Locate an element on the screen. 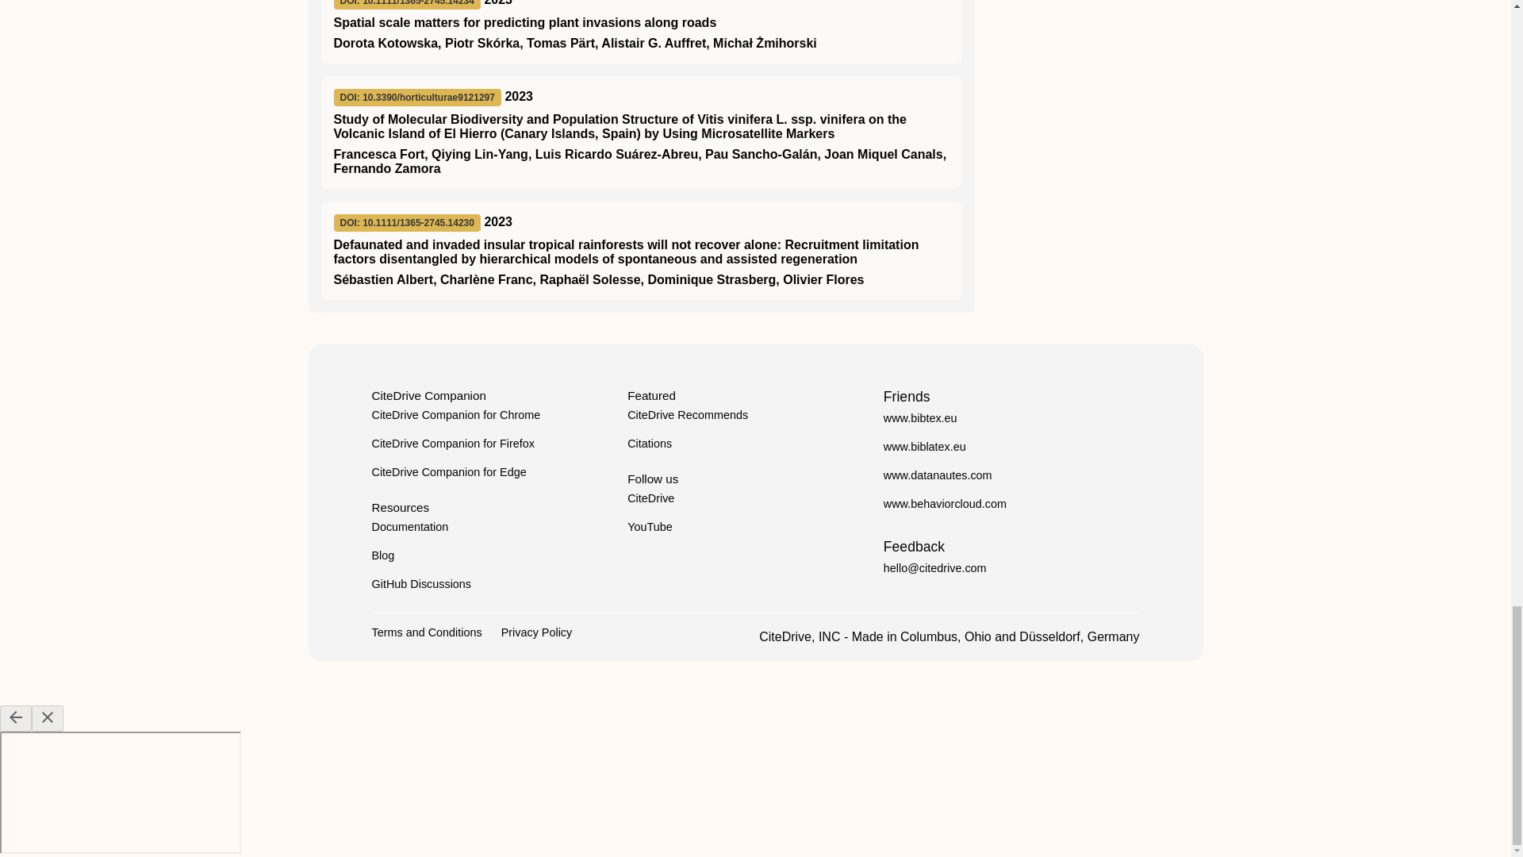 The height and width of the screenshot is (857, 1523). GitHub Discussions is located at coordinates (420, 584).